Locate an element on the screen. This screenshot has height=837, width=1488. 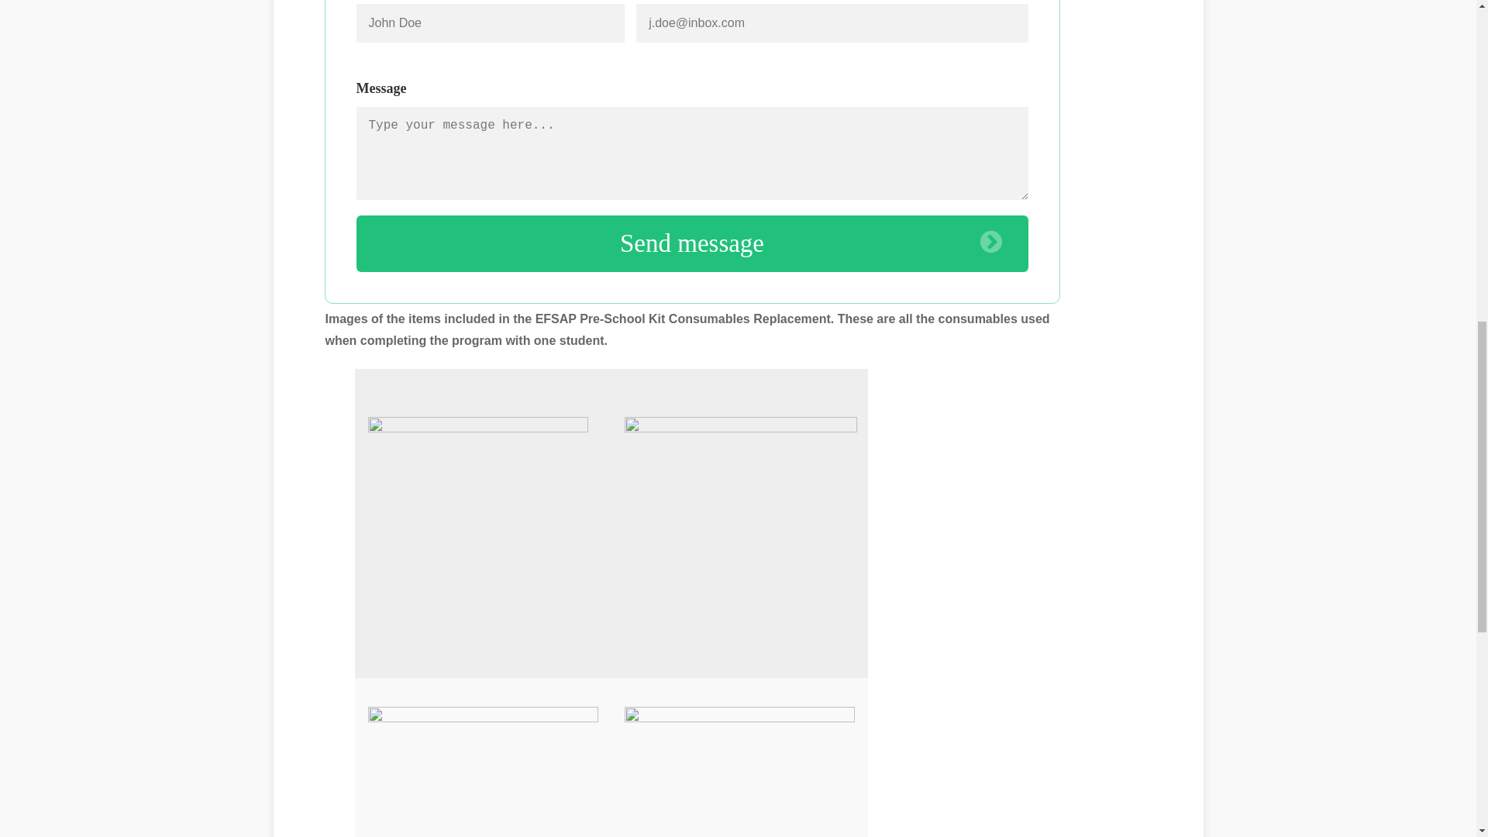
Kit Replentish 10 is located at coordinates (477, 533).